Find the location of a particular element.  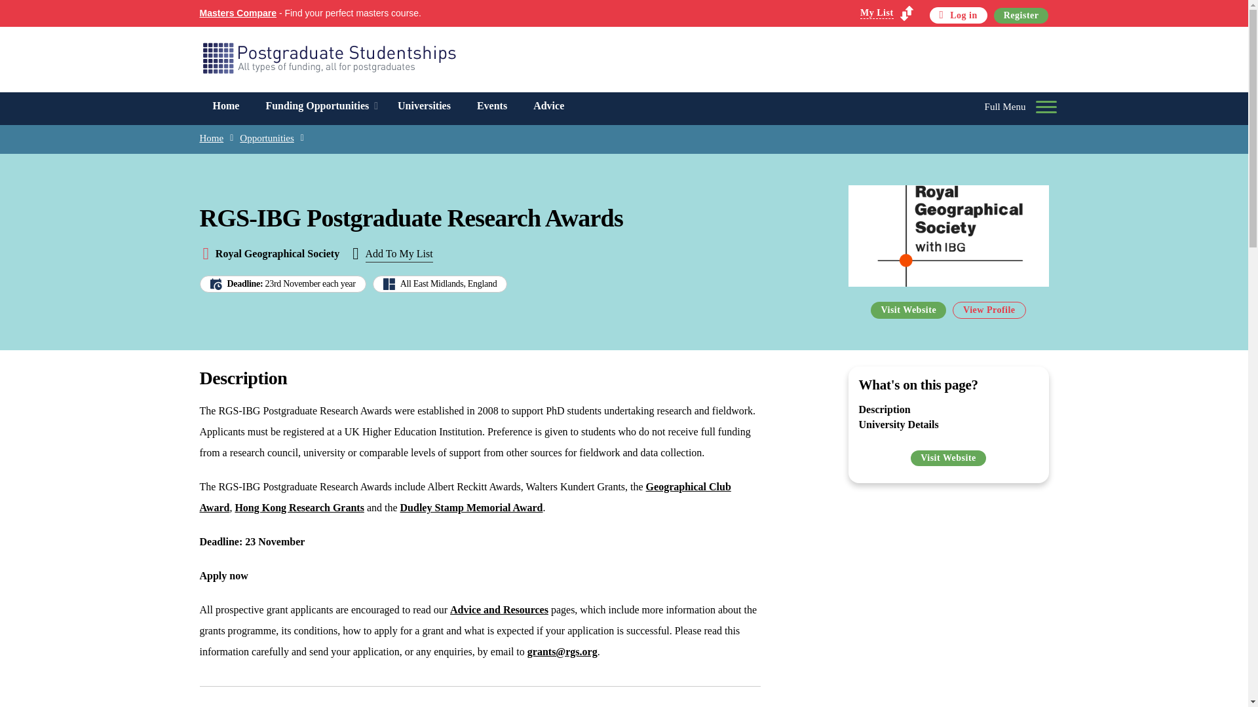

Home is located at coordinates (225, 106).